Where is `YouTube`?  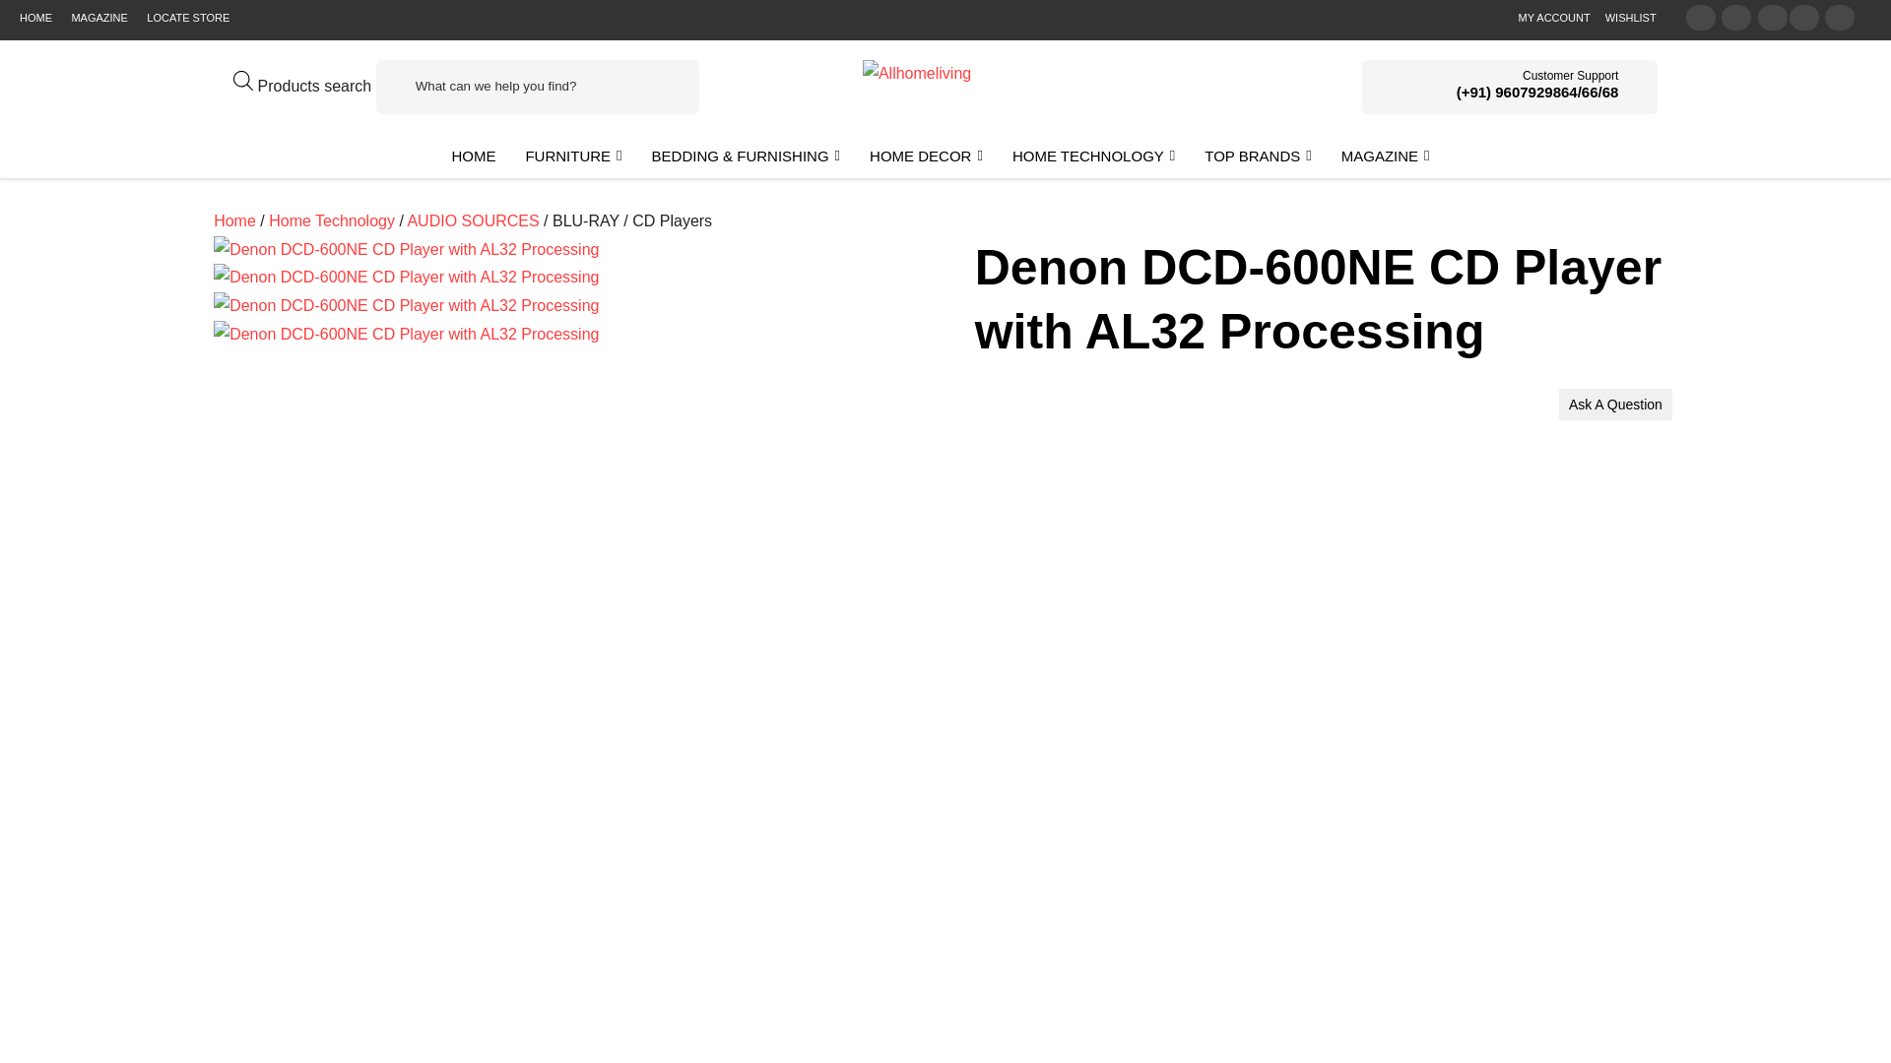
YouTube is located at coordinates (1804, 18).